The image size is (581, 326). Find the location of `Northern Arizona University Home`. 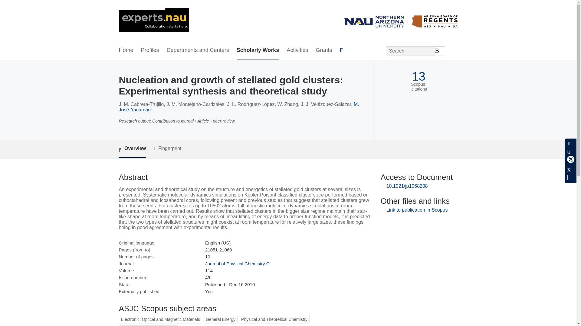

Northern Arizona University Home is located at coordinates (154, 21).